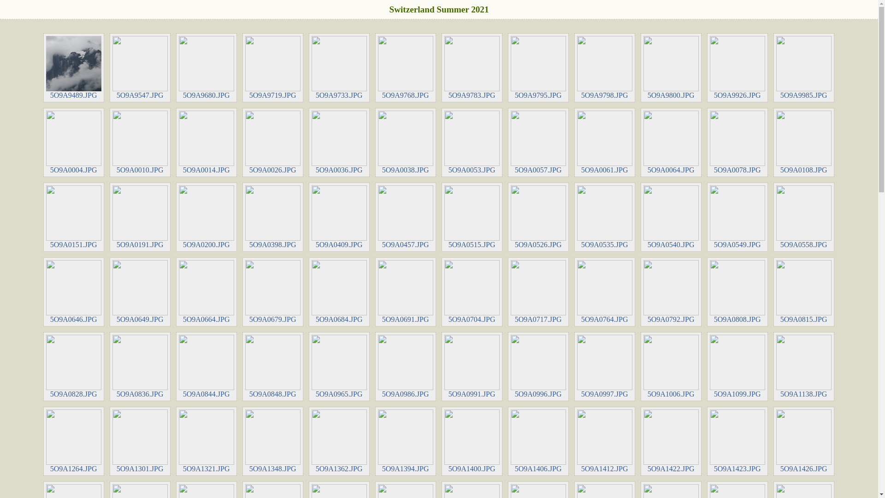 The image size is (885, 498). Describe the element at coordinates (206, 367) in the screenshot. I see `5O9A0844.JPG` at that location.